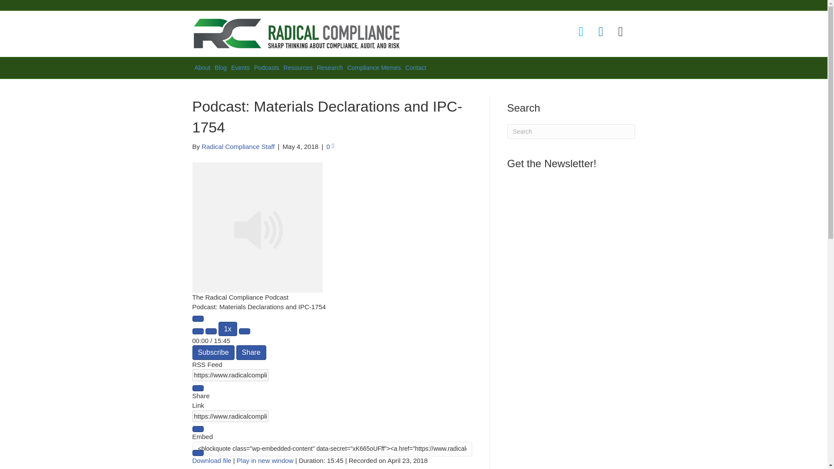 The image size is (834, 469). Describe the element at coordinates (330, 146) in the screenshot. I see `0` at that location.